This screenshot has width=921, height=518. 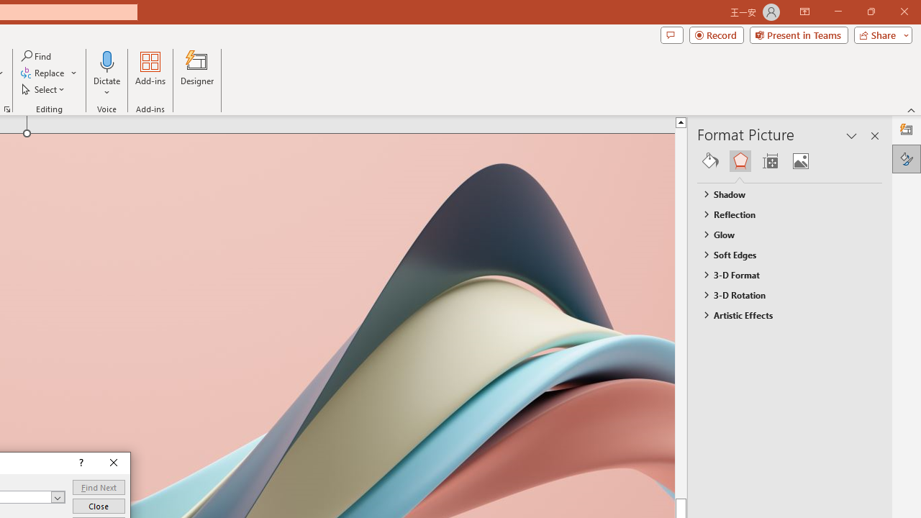 I want to click on Glow, so click(x=783, y=234).